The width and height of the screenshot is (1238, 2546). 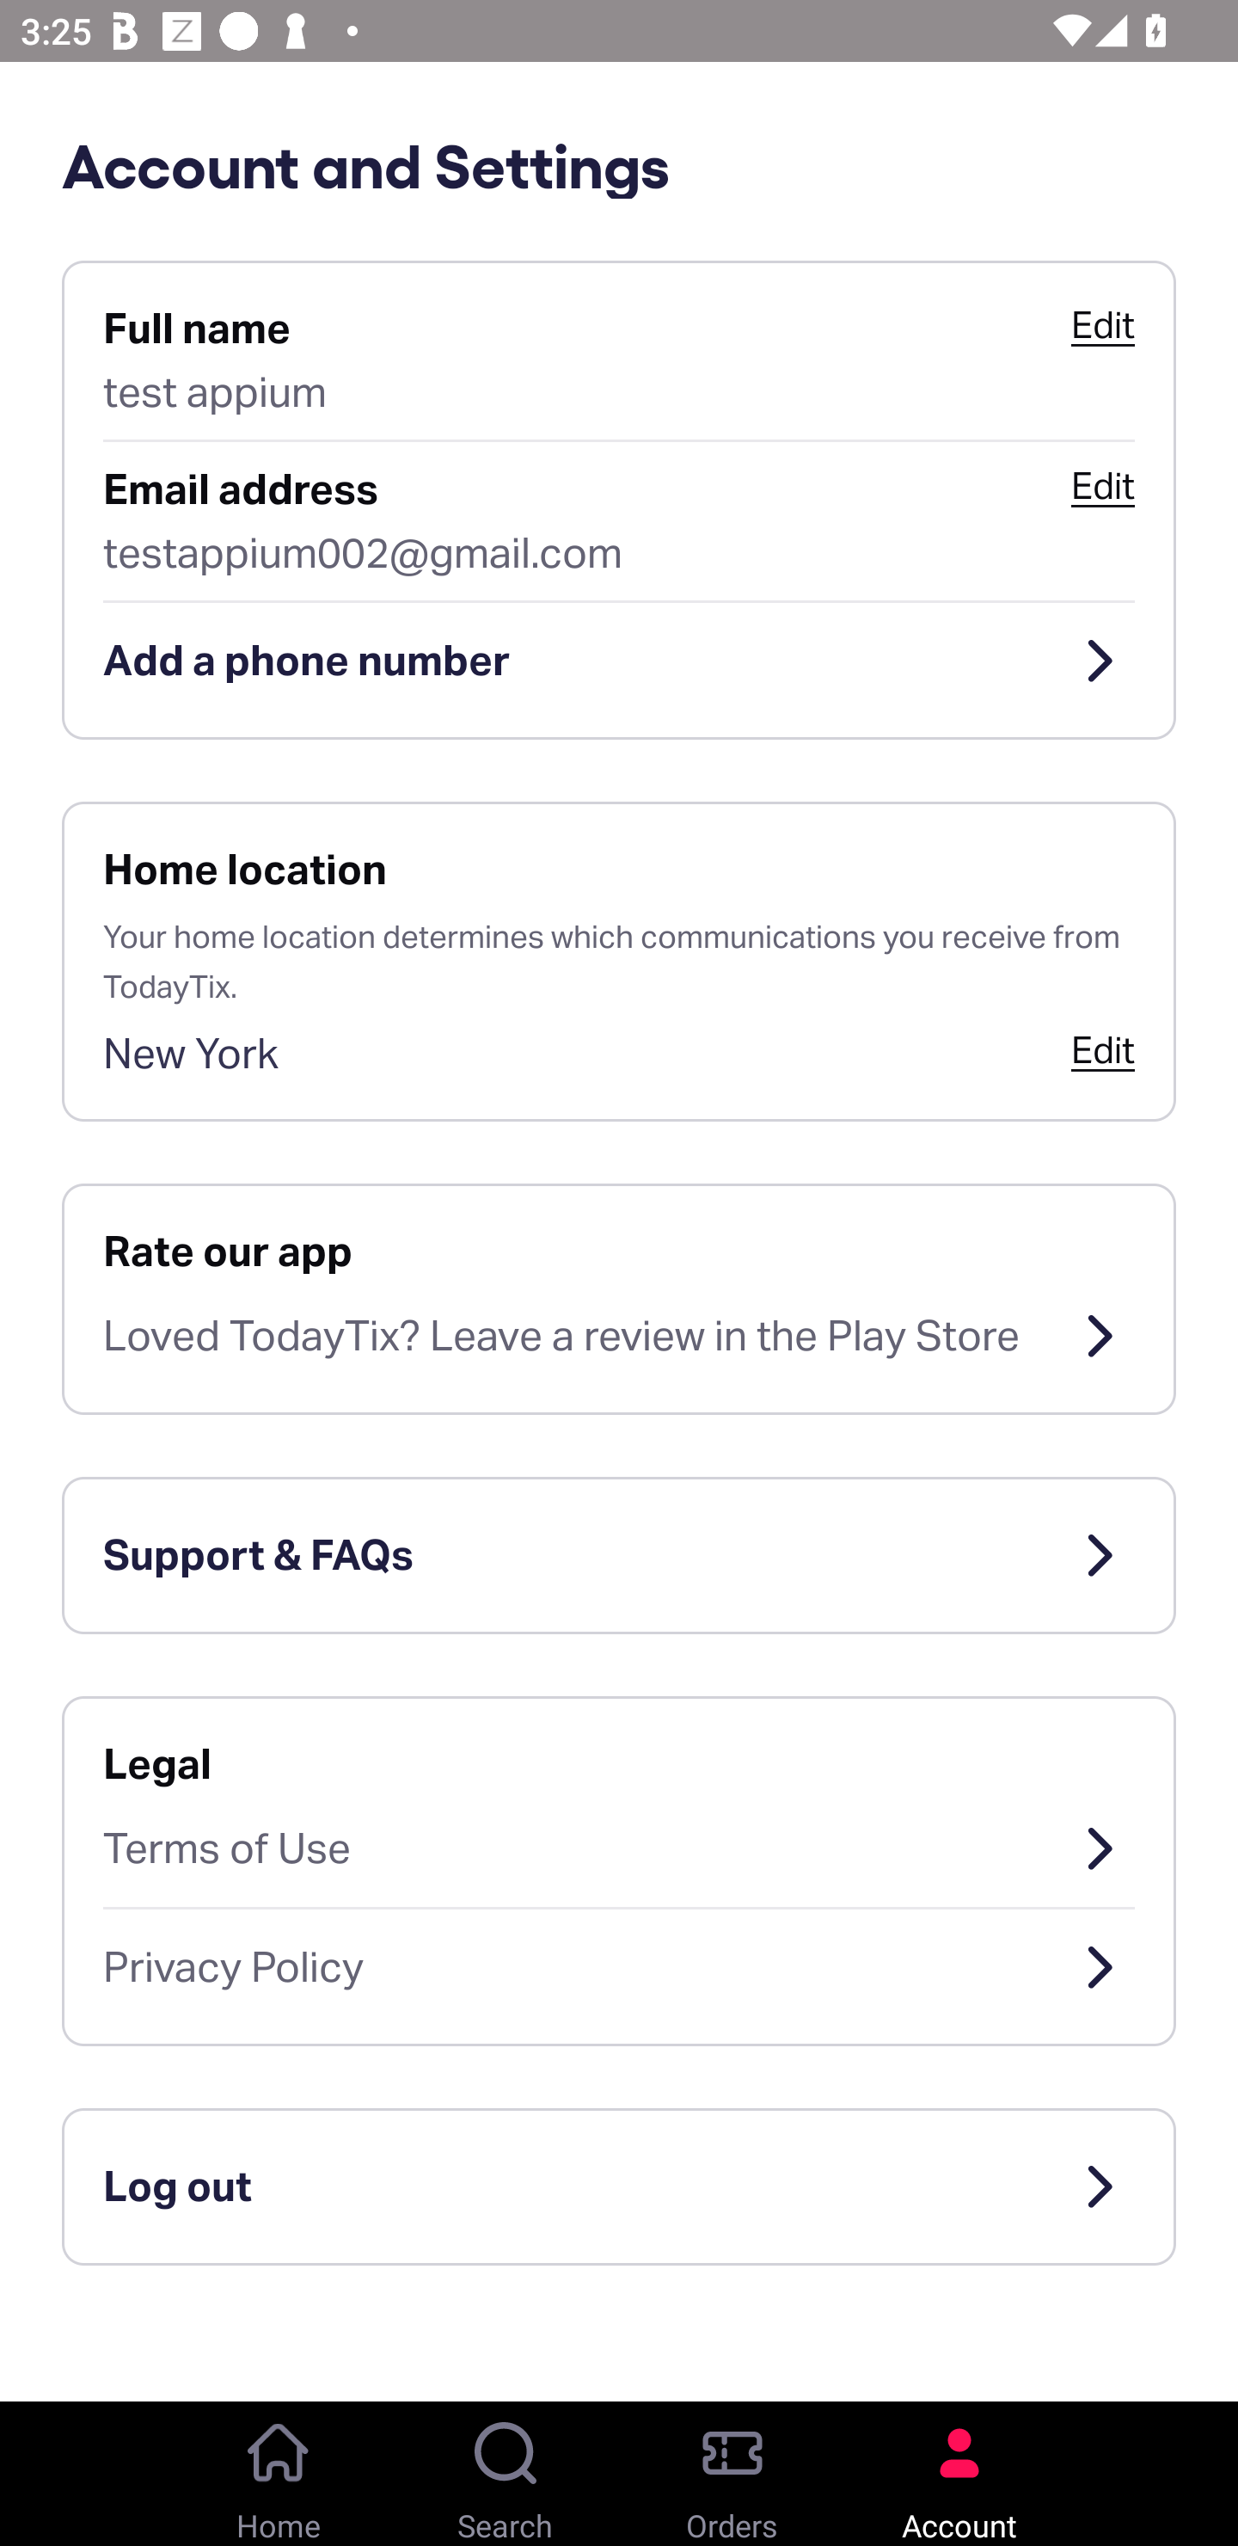 I want to click on Privacy Policy, so click(x=619, y=1968).